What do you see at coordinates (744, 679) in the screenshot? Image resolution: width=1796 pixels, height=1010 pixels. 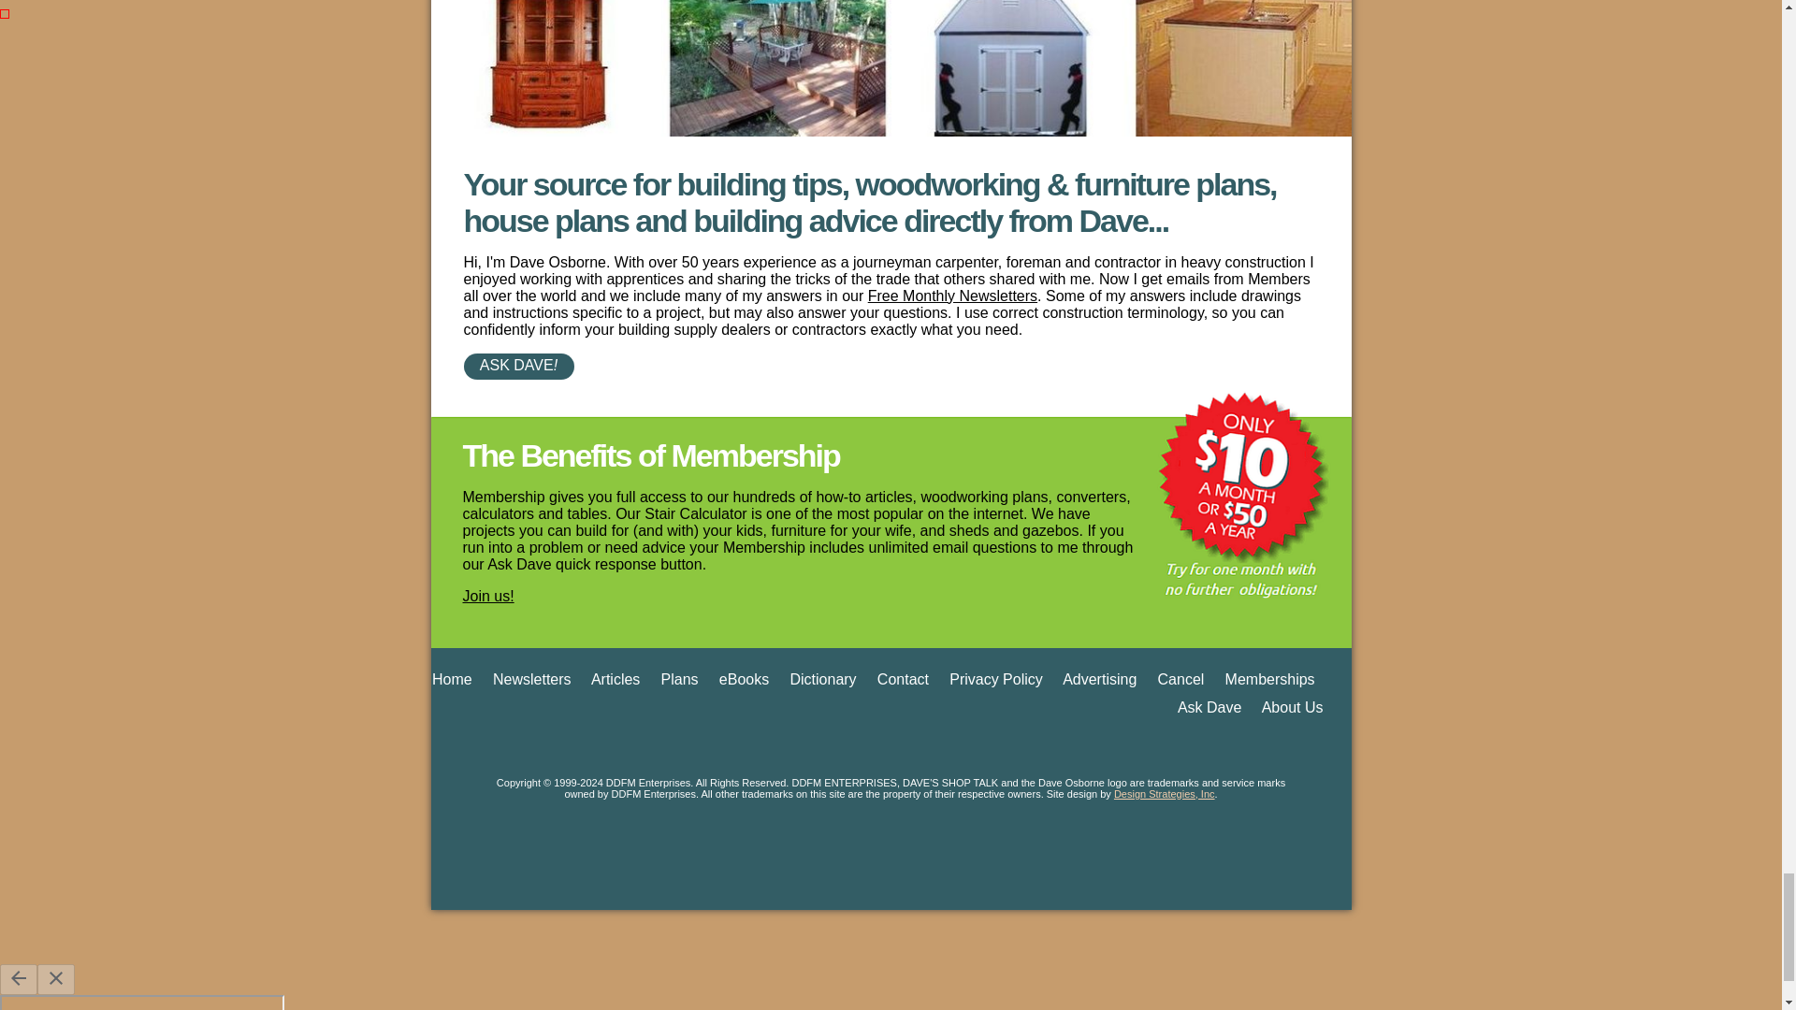 I see `eBooks` at bounding box center [744, 679].